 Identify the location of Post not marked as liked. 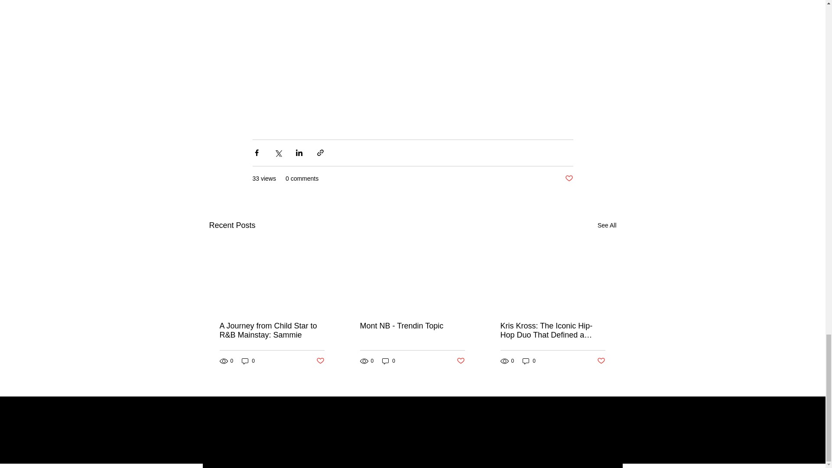
(461, 361).